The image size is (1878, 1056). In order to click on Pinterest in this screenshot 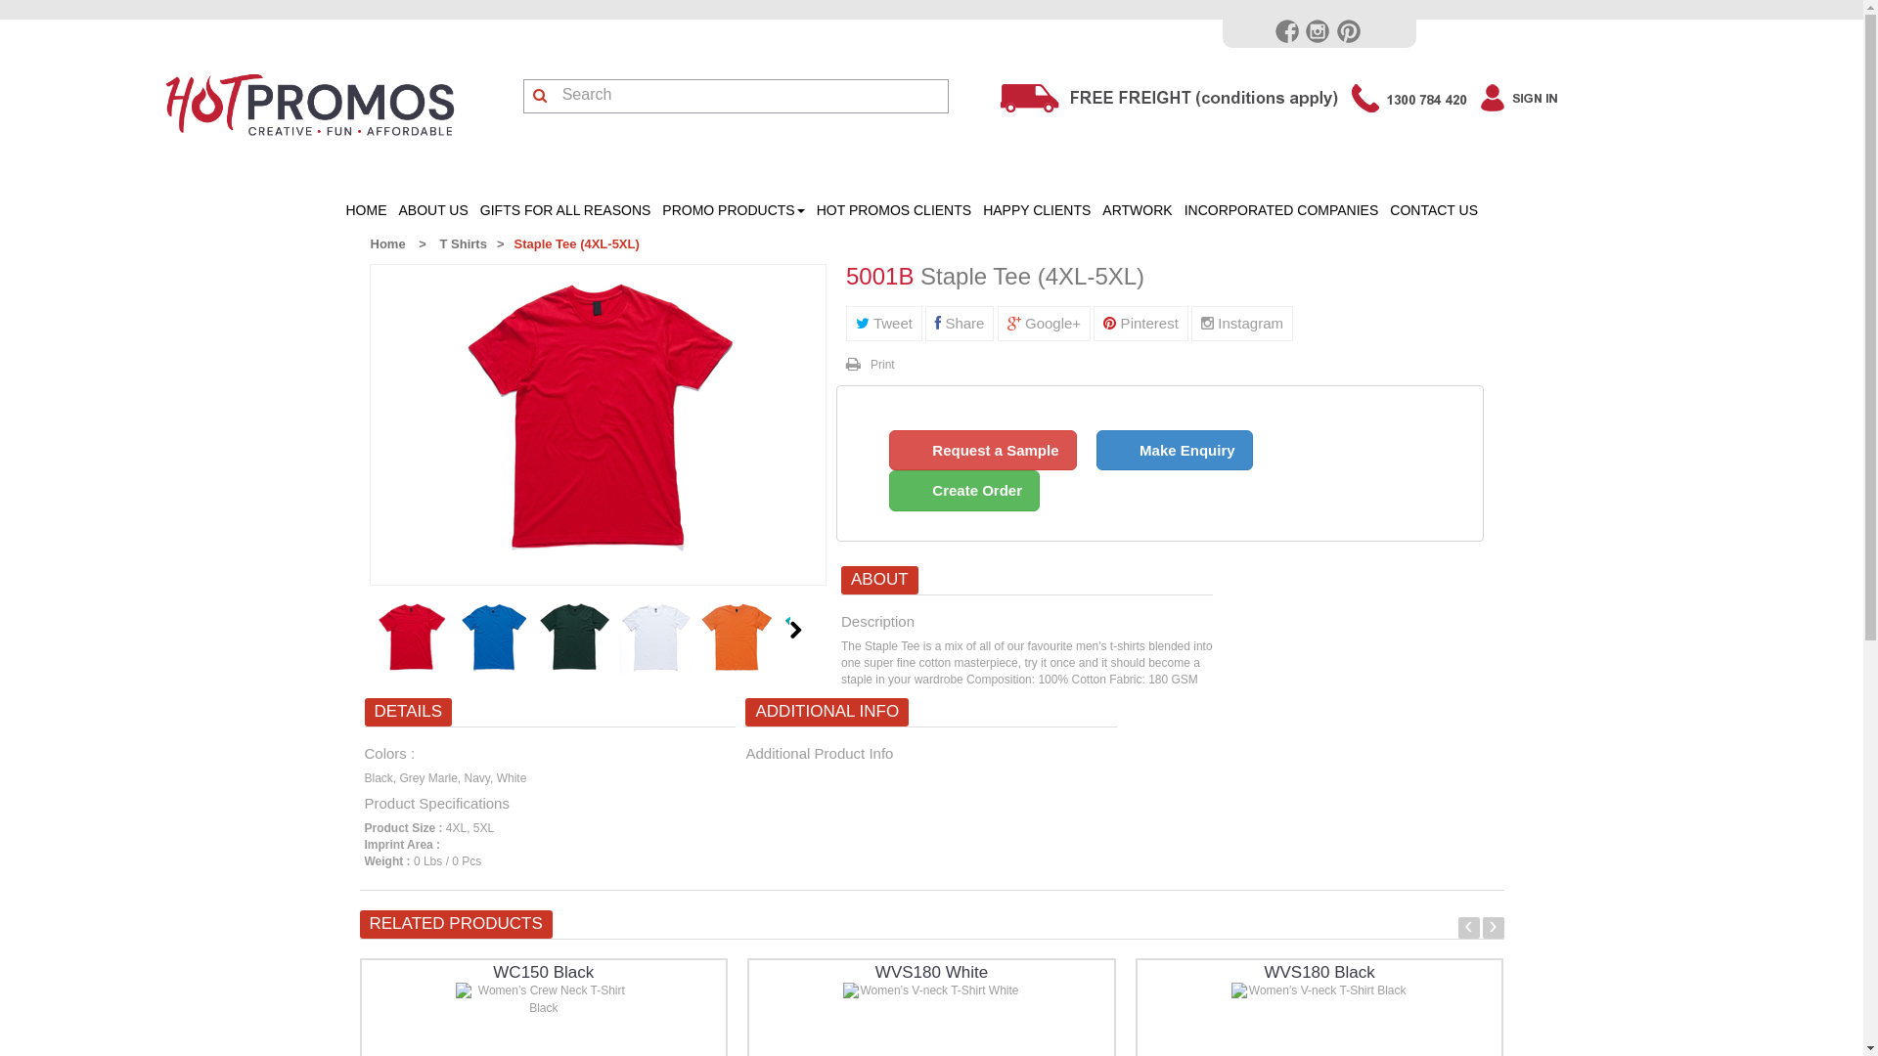, I will do `click(1140, 323)`.